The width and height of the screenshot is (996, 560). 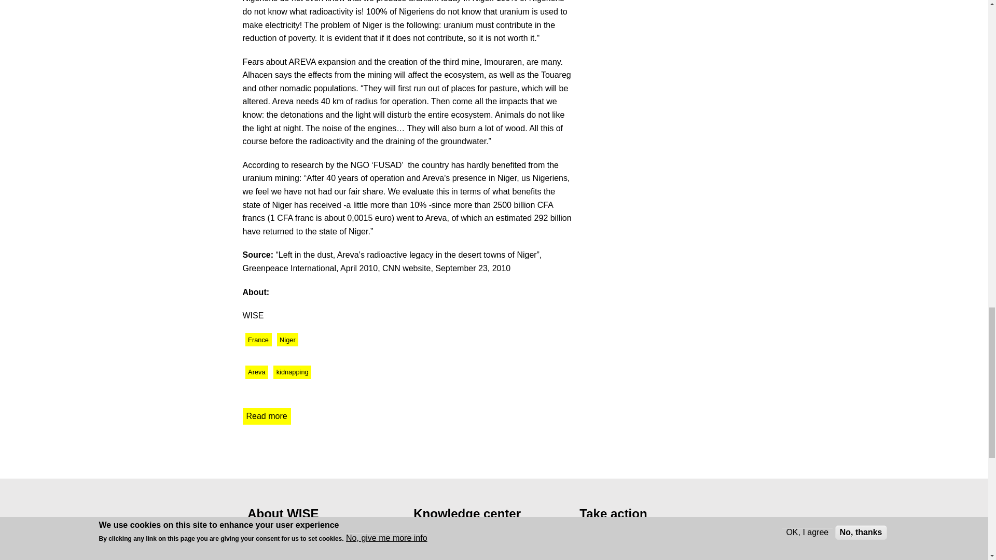 What do you see at coordinates (287, 339) in the screenshot?
I see `kidnapping` at bounding box center [287, 339].